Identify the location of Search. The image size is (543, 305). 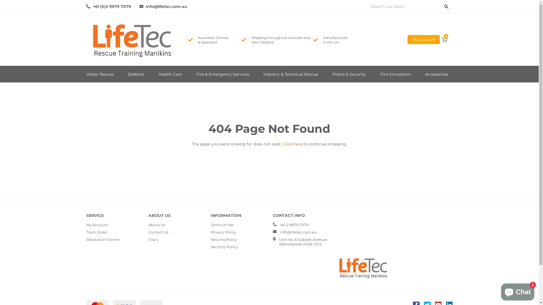
(446, 6).